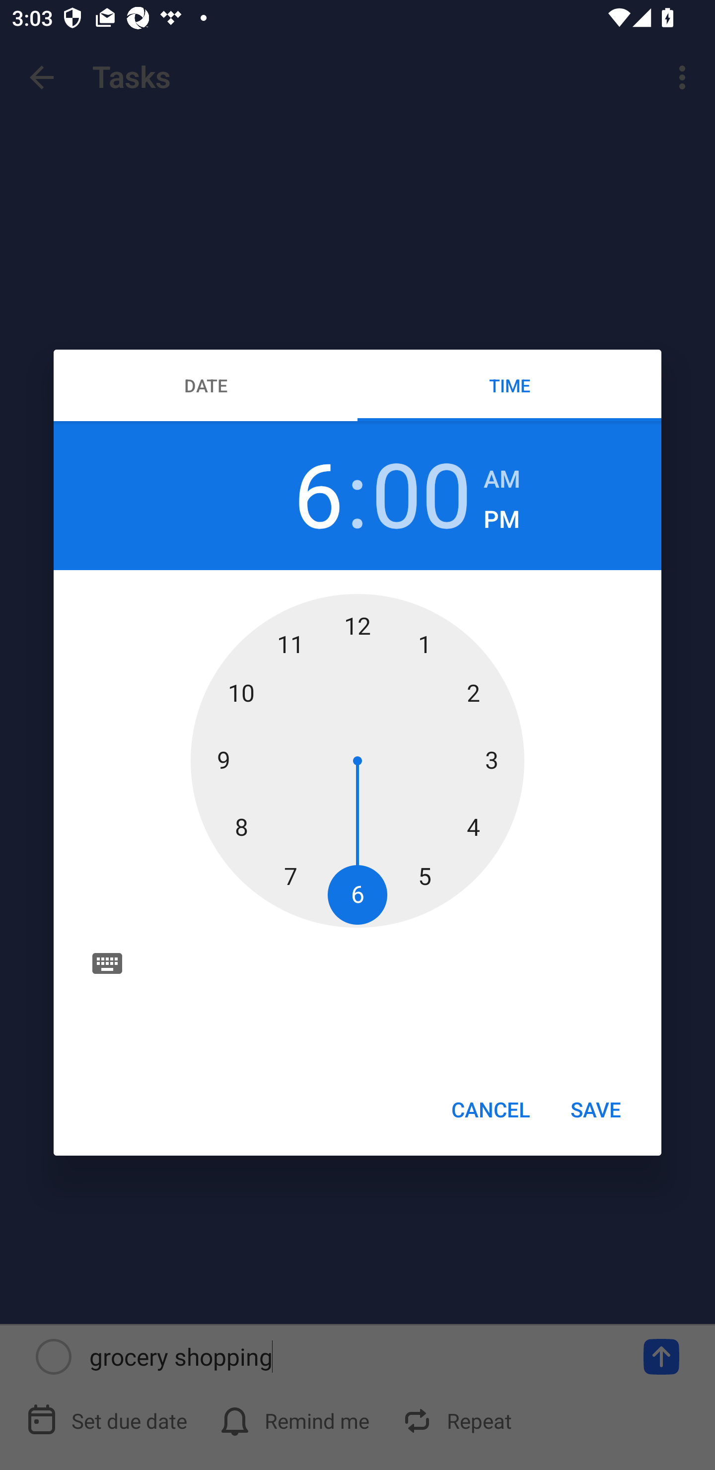 The width and height of the screenshot is (715, 1470). I want to click on SAVE, so click(596, 1108).